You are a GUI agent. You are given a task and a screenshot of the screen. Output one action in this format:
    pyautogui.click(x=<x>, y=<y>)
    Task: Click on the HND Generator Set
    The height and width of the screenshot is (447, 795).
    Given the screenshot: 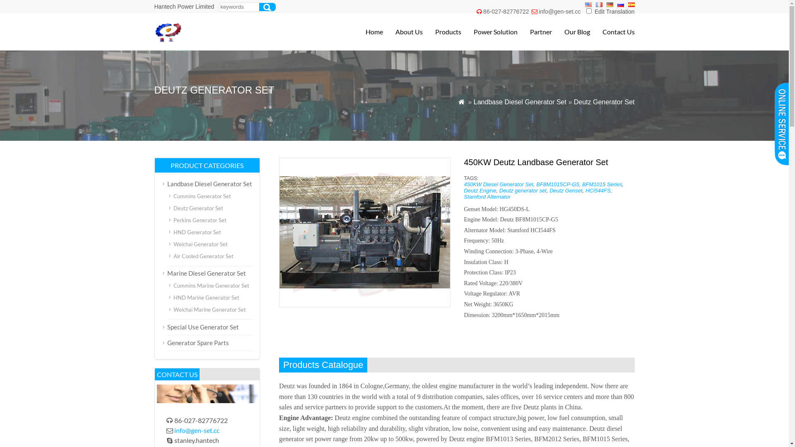 What is the action you would take?
    pyautogui.click(x=197, y=232)
    